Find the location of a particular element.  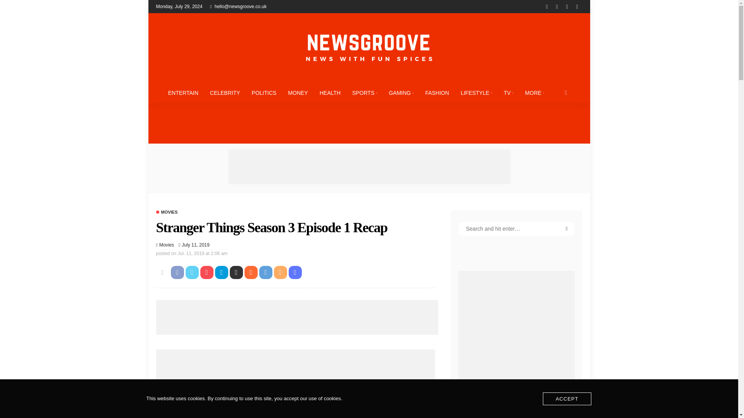

POLITICS is located at coordinates (264, 93).